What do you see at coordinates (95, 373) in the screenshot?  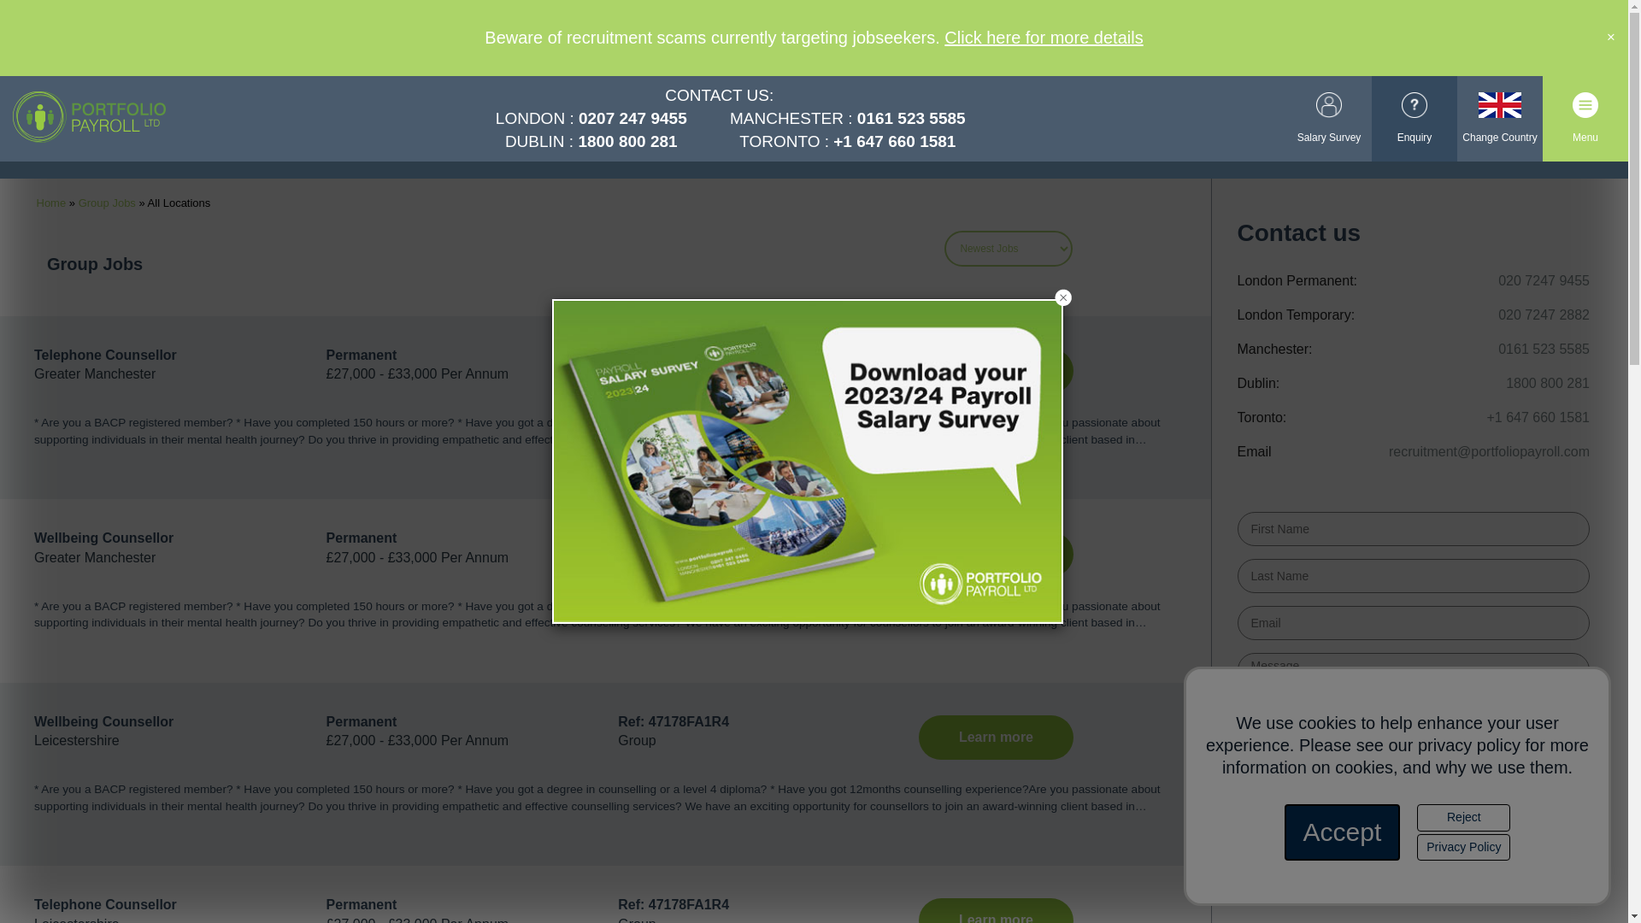 I see `View all Www.portfoliopayroll.com Jobs in Greater-manchester` at bounding box center [95, 373].